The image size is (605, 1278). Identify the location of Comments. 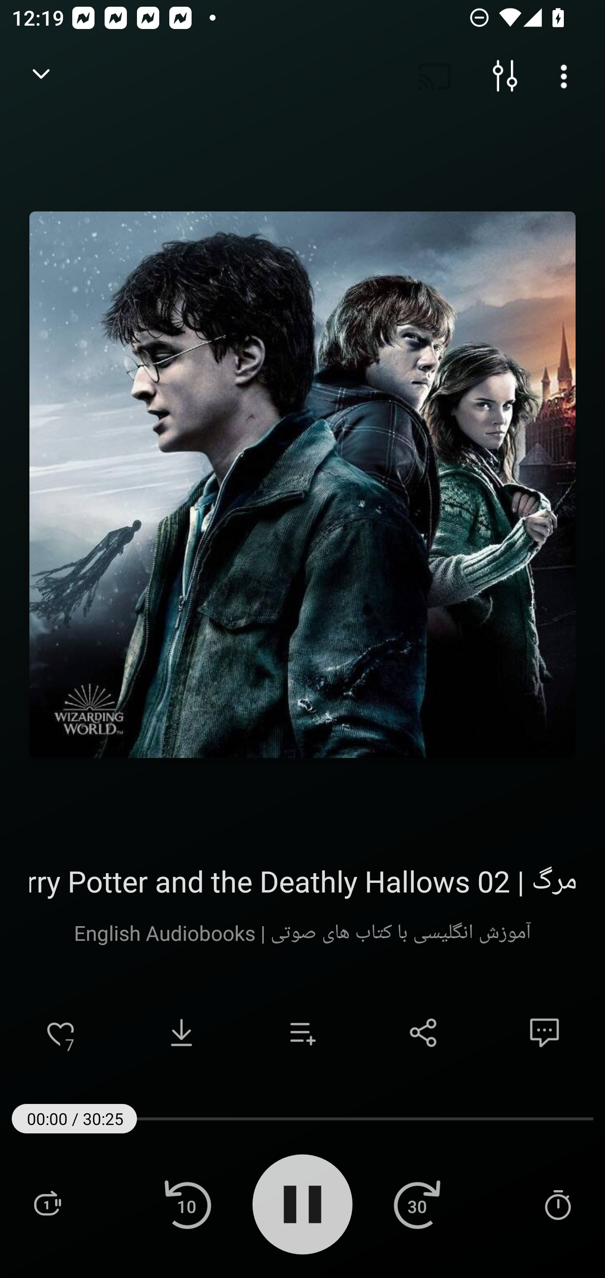
(544, 1032).